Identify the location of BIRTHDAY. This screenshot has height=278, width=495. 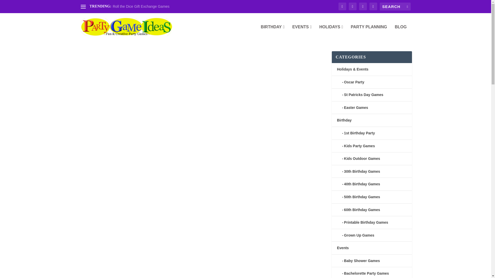
(273, 33).